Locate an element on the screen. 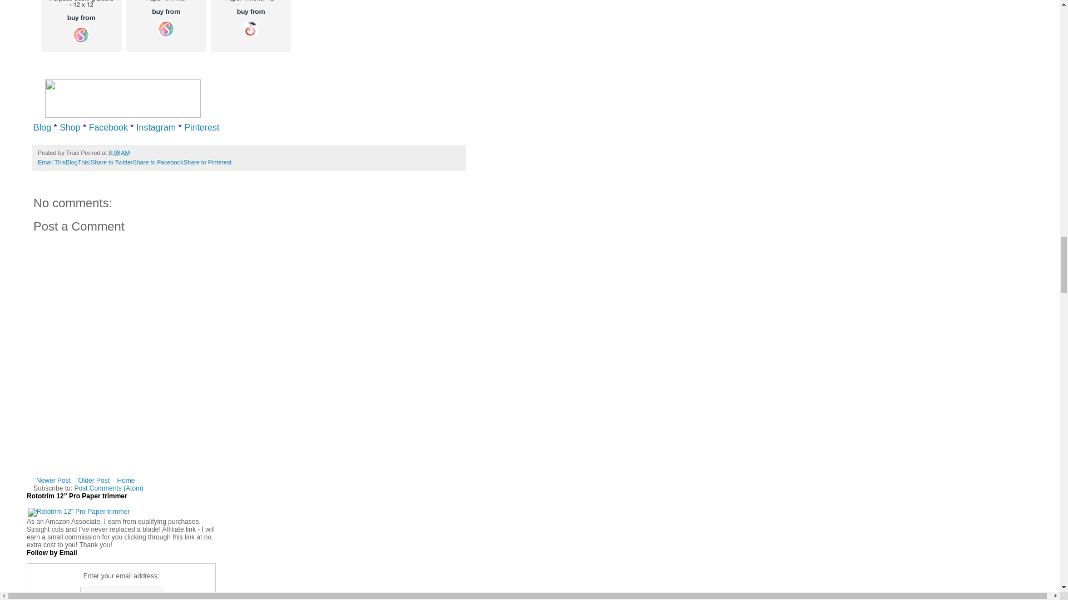 The image size is (1068, 600). Shop is located at coordinates (69, 127).